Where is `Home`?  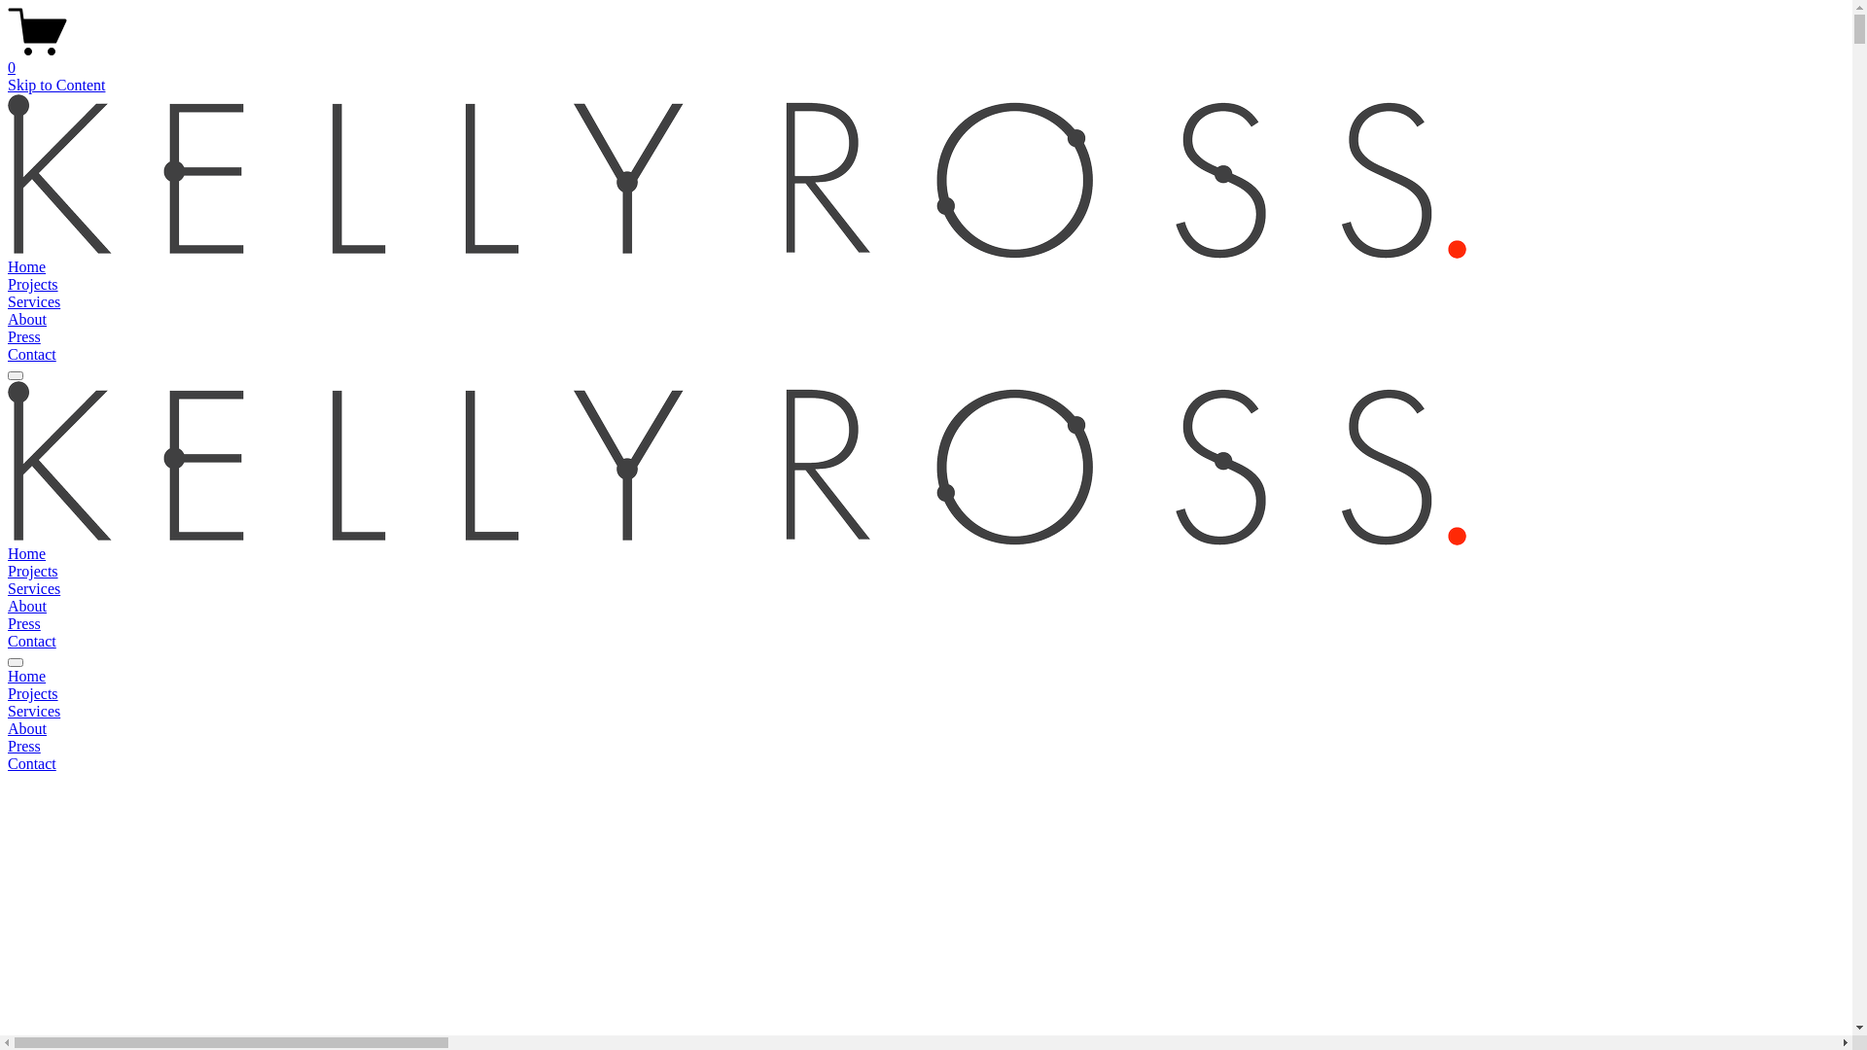 Home is located at coordinates (926, 677).